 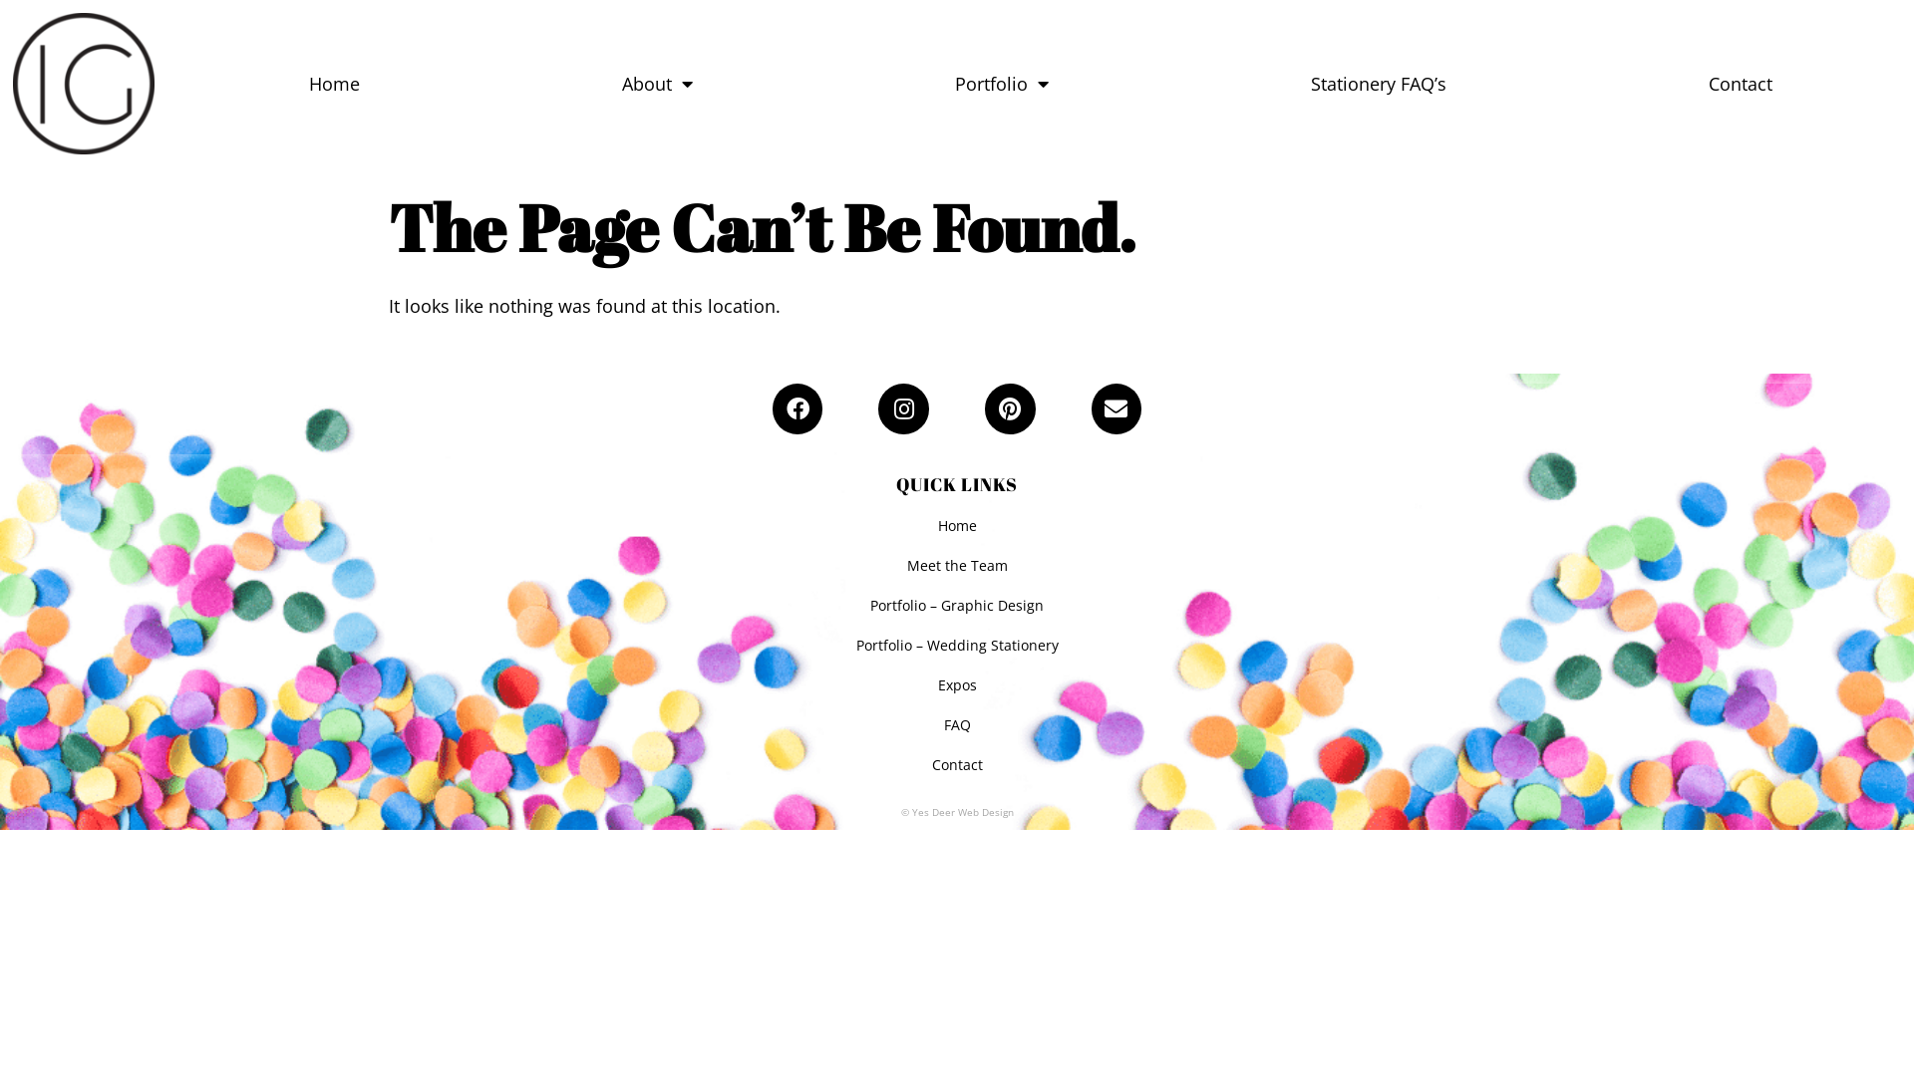 I want to click on Portfolio, so click(x=1003, y=84).